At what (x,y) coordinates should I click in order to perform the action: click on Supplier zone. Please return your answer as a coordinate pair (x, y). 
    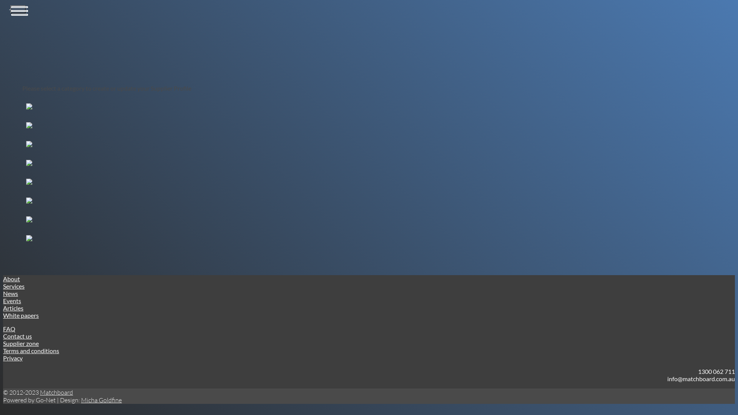
    Looking at the image, I should click on (21, 344).